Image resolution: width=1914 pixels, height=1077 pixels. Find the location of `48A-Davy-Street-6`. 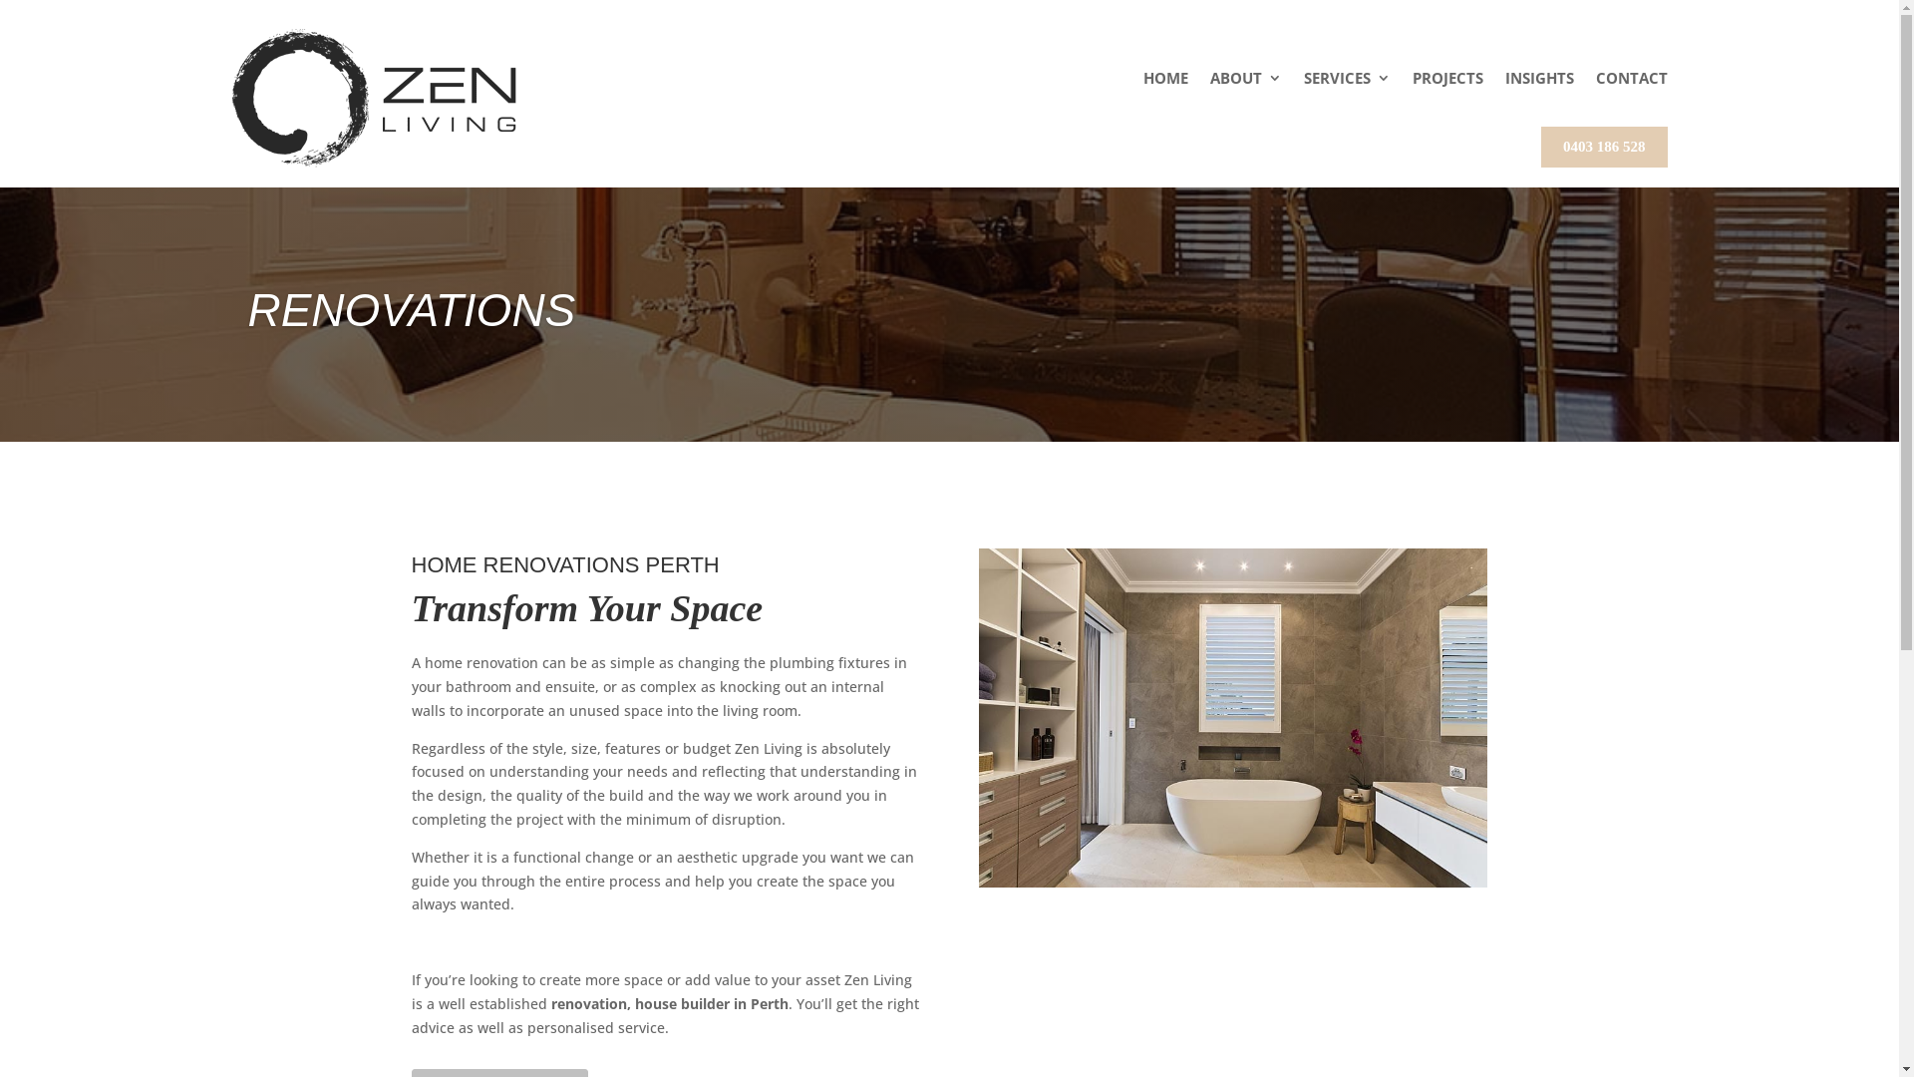

48A-Davy-Street-6 is located at coordinates (1233, 718).